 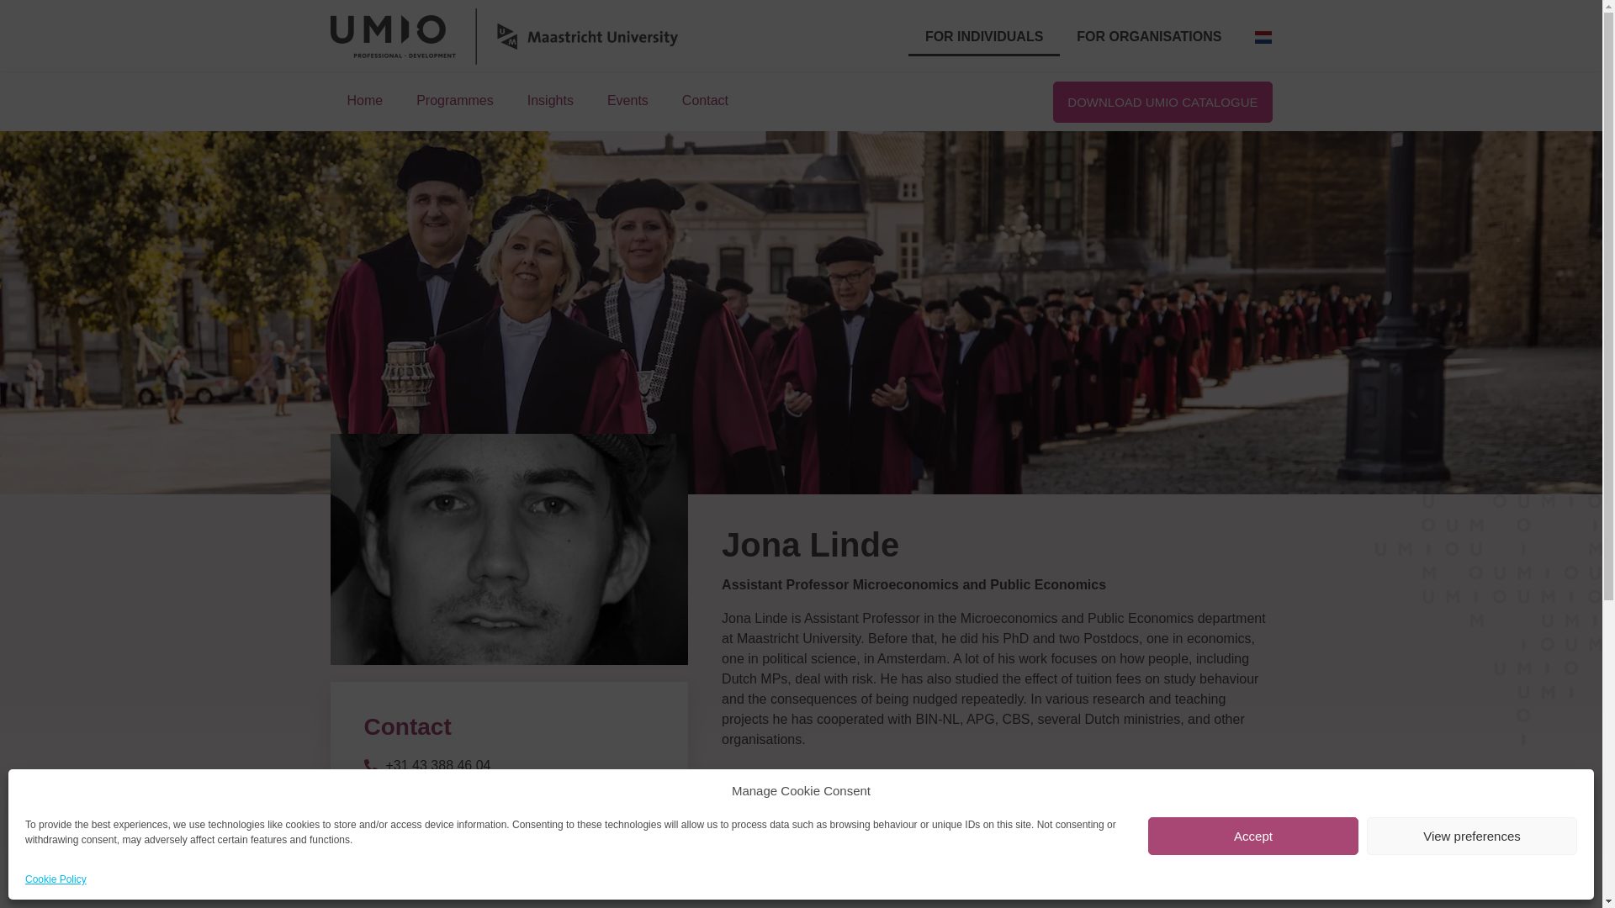 I want to click on Cookie Policy, so click(x=56, y=879).